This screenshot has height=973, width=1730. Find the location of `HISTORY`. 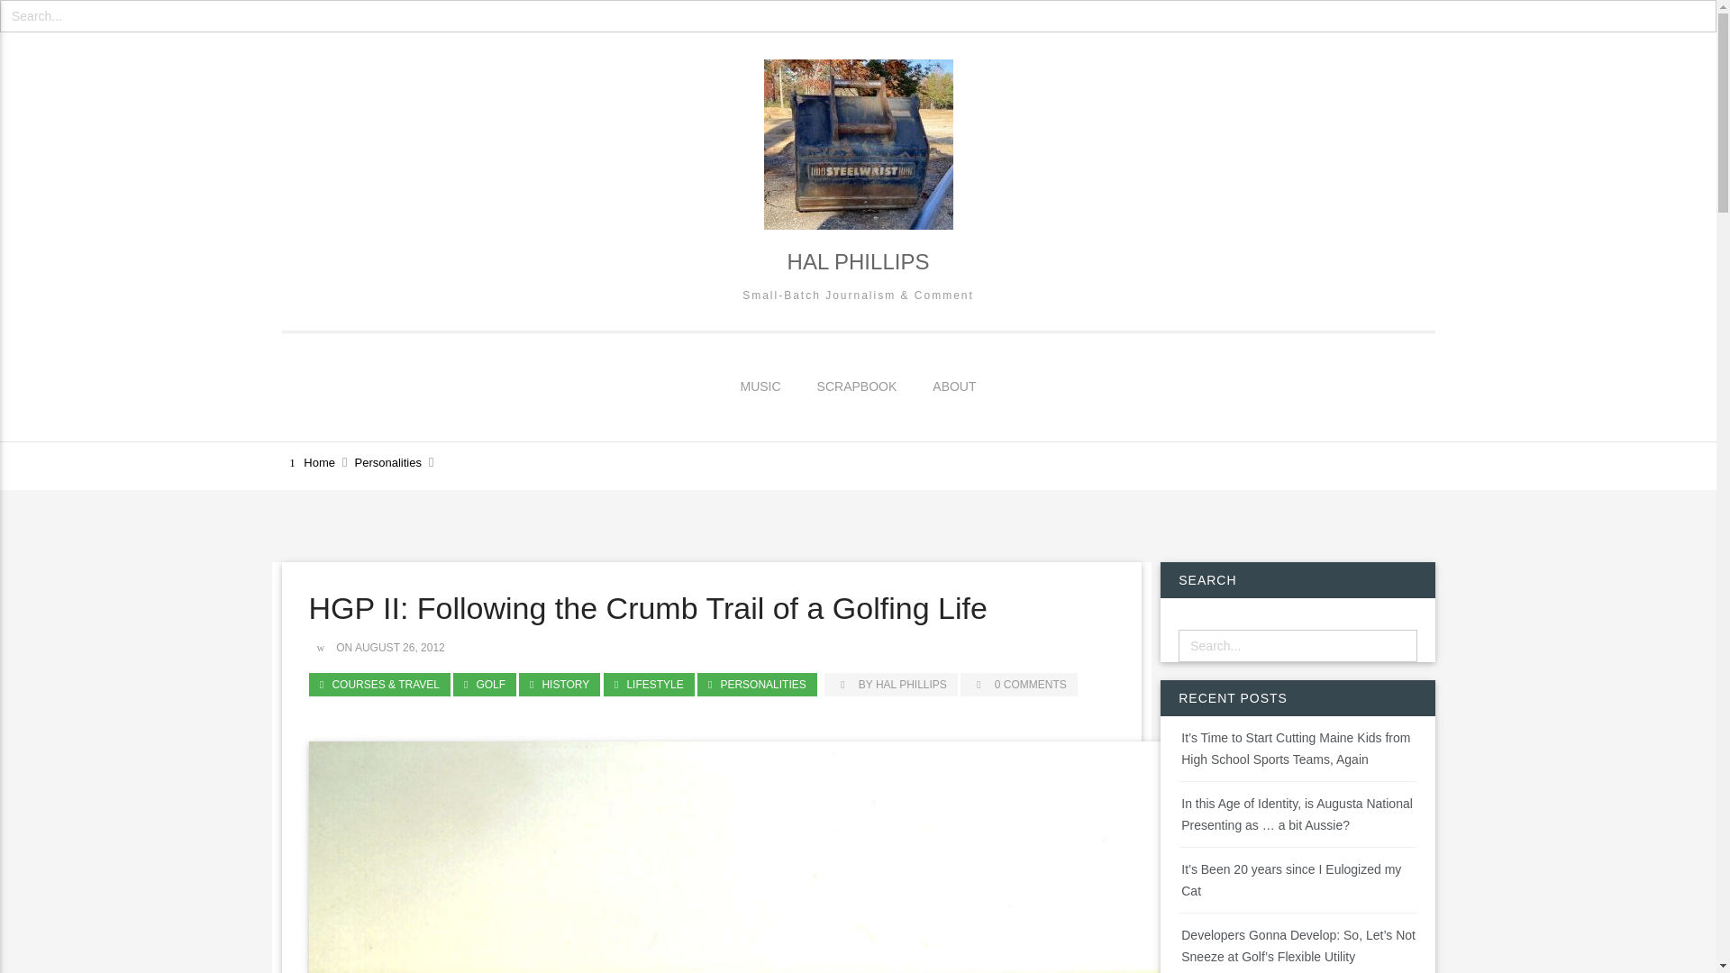

HISTORY is located at coordinates (560, 685).